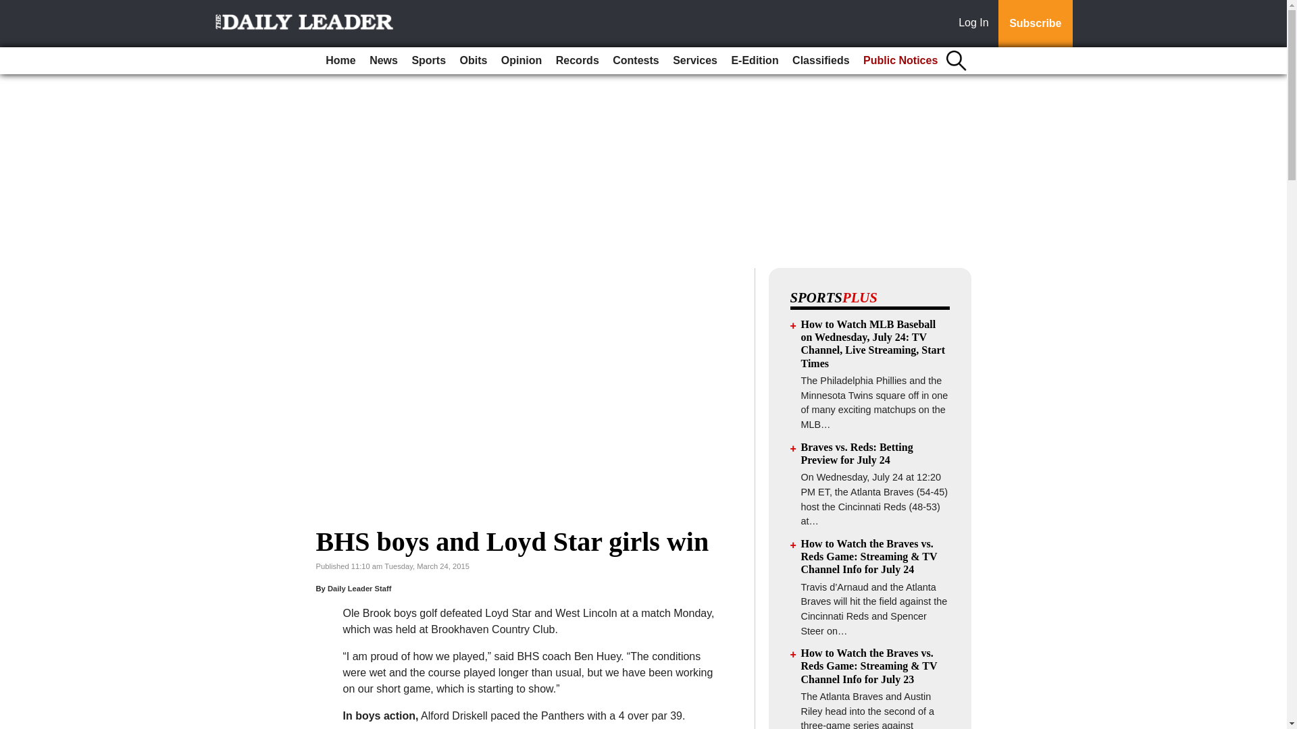 This screenshot has width=1297, height=729. I want to click on Subscribe, so click(1035, 24).